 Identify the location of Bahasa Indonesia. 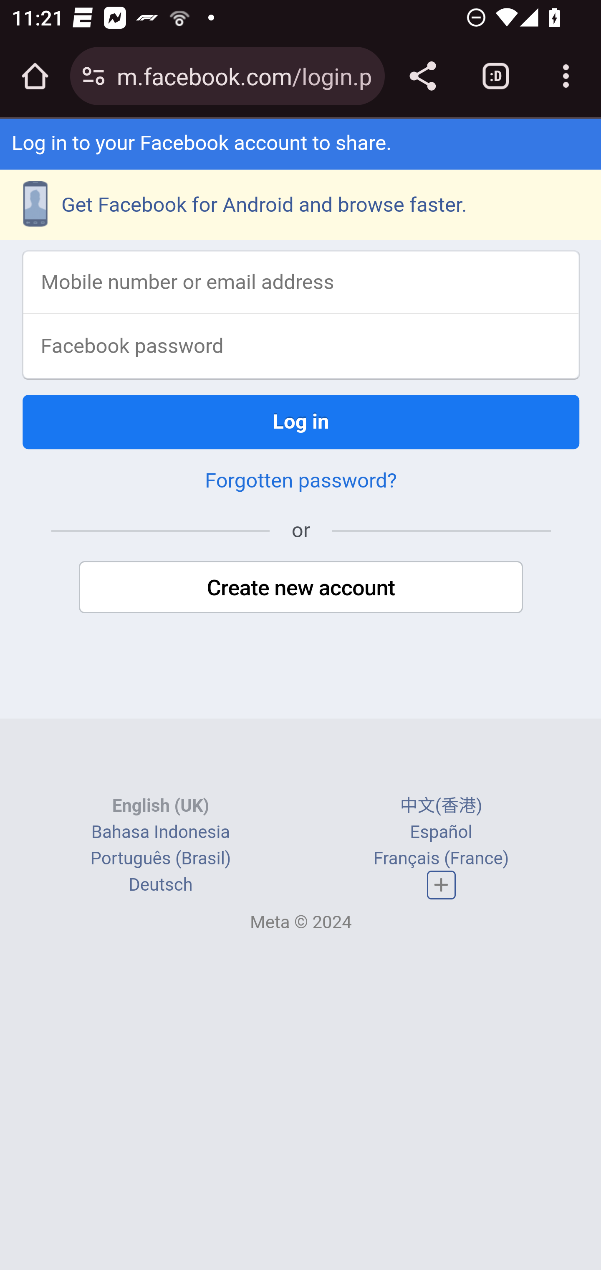
(160, 832).